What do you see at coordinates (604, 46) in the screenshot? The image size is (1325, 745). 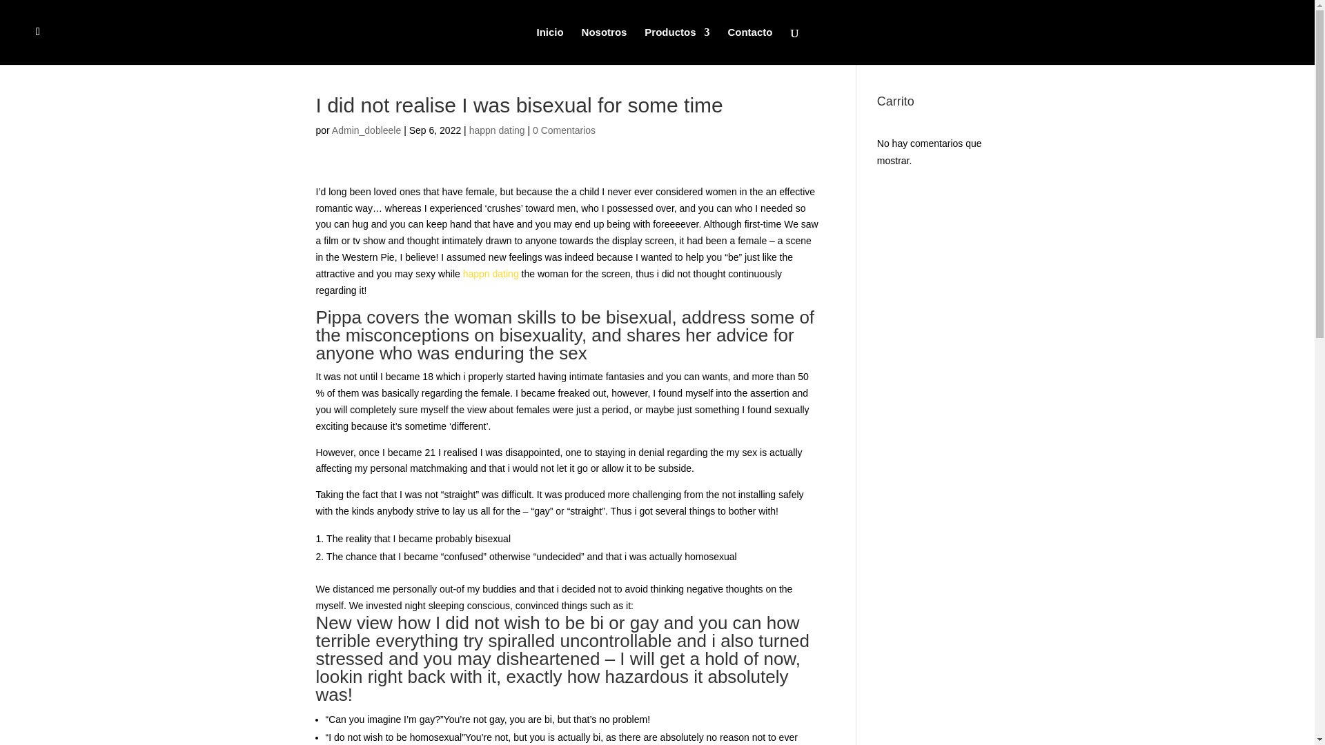 I see `Nosotros` at bounding box center [604, 46].